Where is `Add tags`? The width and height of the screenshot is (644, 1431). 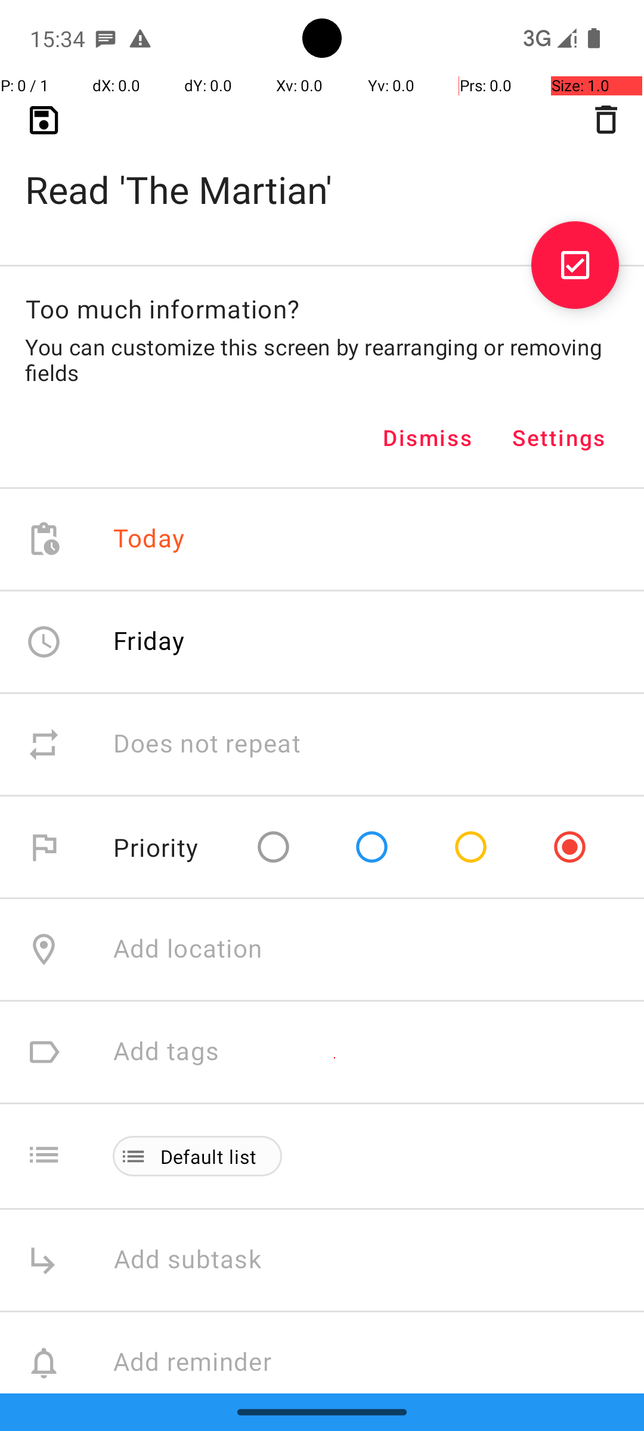
Add tags is located at coordinates (166, 1052).